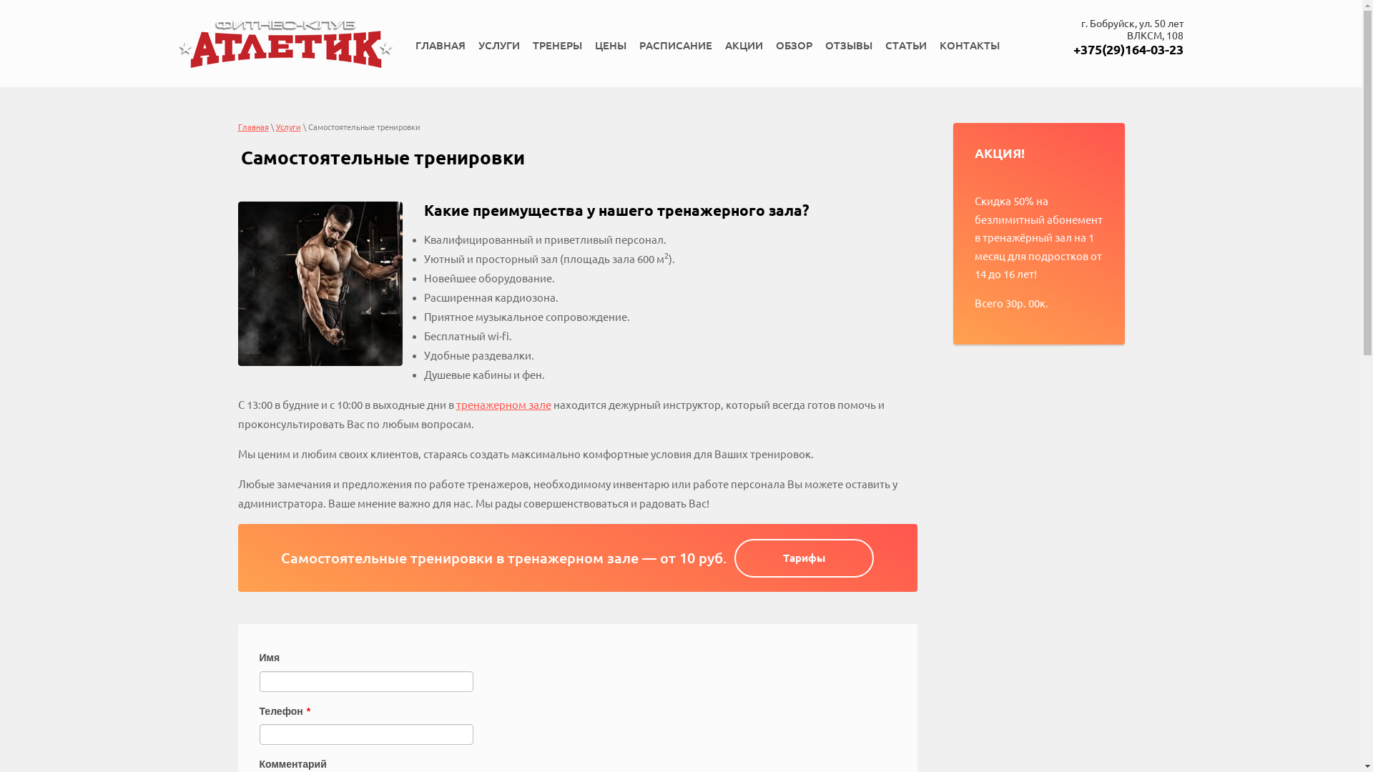  Describe the element at coordinates (1128, 49) in the screenshot. I see `+375(29)164-03-23` at that location.